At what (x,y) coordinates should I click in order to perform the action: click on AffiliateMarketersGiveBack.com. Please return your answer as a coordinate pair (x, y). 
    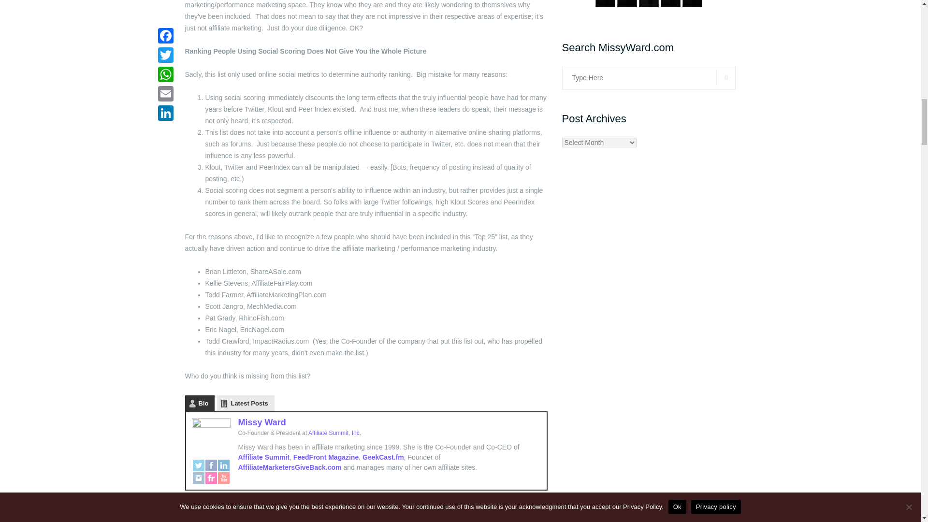
    Looking at the image, I should click on (289, 467).